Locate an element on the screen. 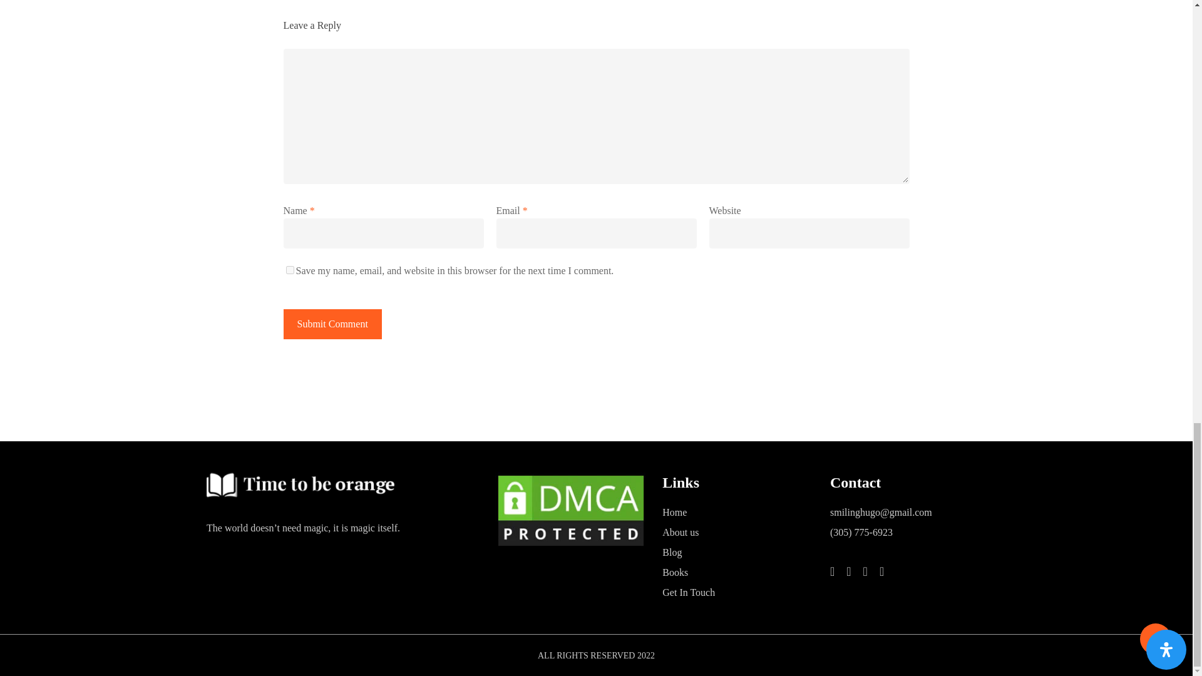 The height and width of the screenshot is (676, 1202). Home is located at coordinates (738, 512).